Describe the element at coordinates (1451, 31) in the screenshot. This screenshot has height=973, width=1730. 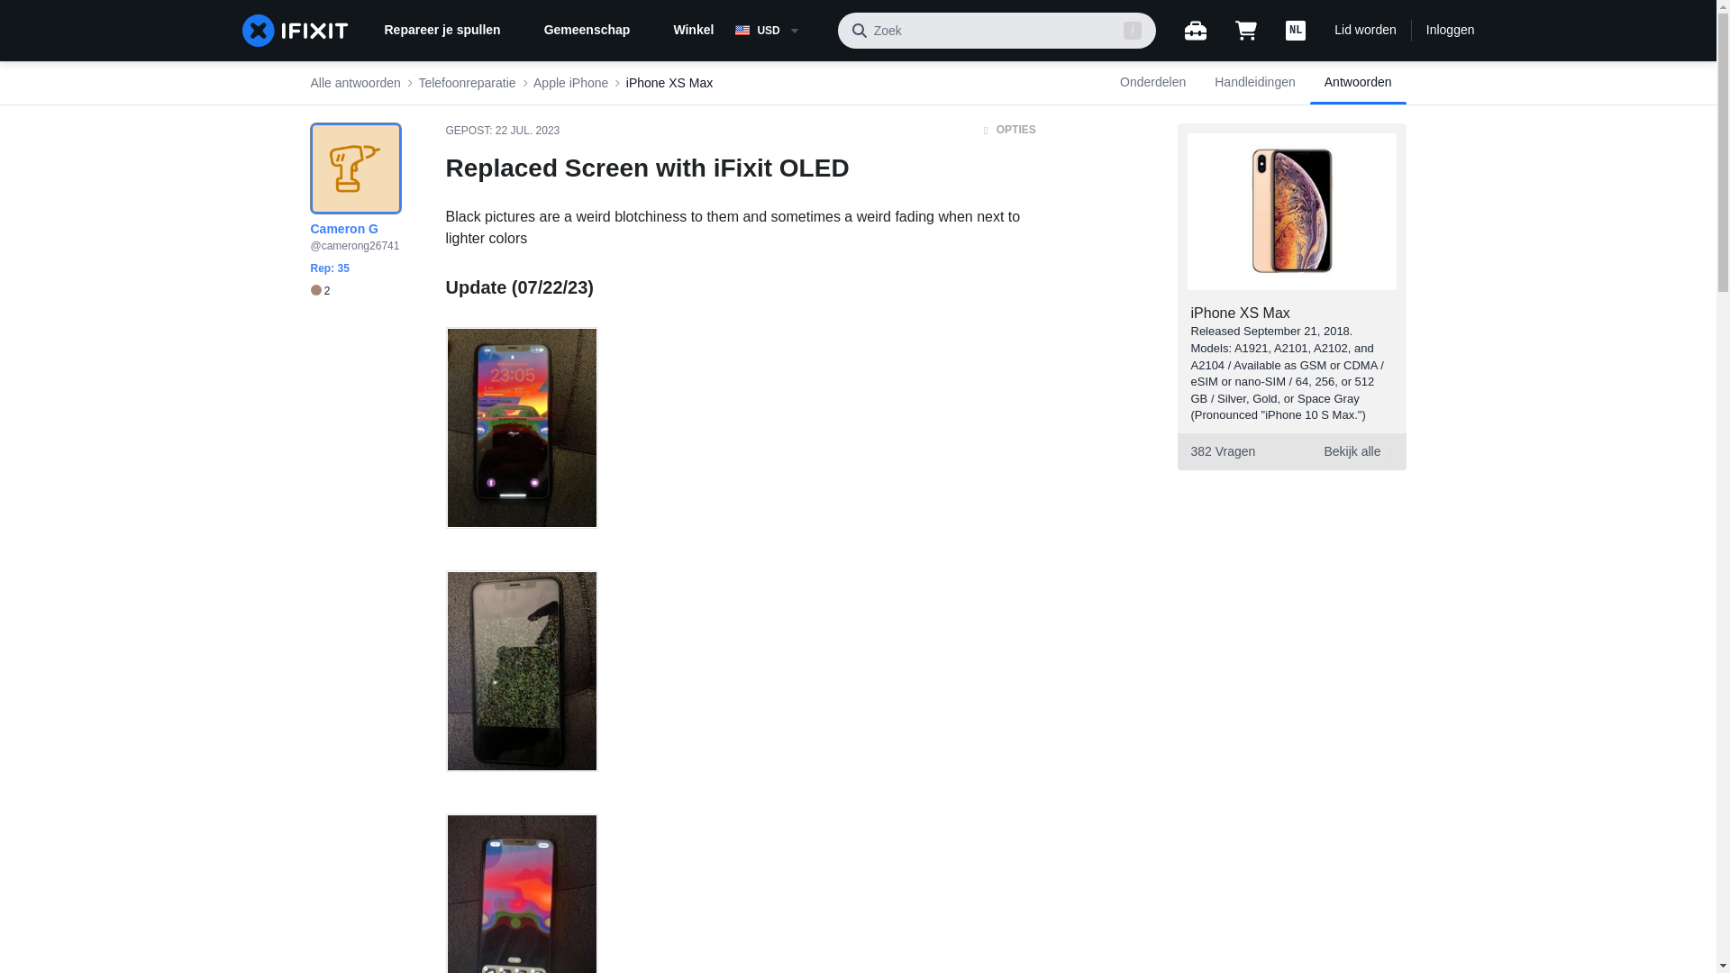
I see `Inloggen` at that location.